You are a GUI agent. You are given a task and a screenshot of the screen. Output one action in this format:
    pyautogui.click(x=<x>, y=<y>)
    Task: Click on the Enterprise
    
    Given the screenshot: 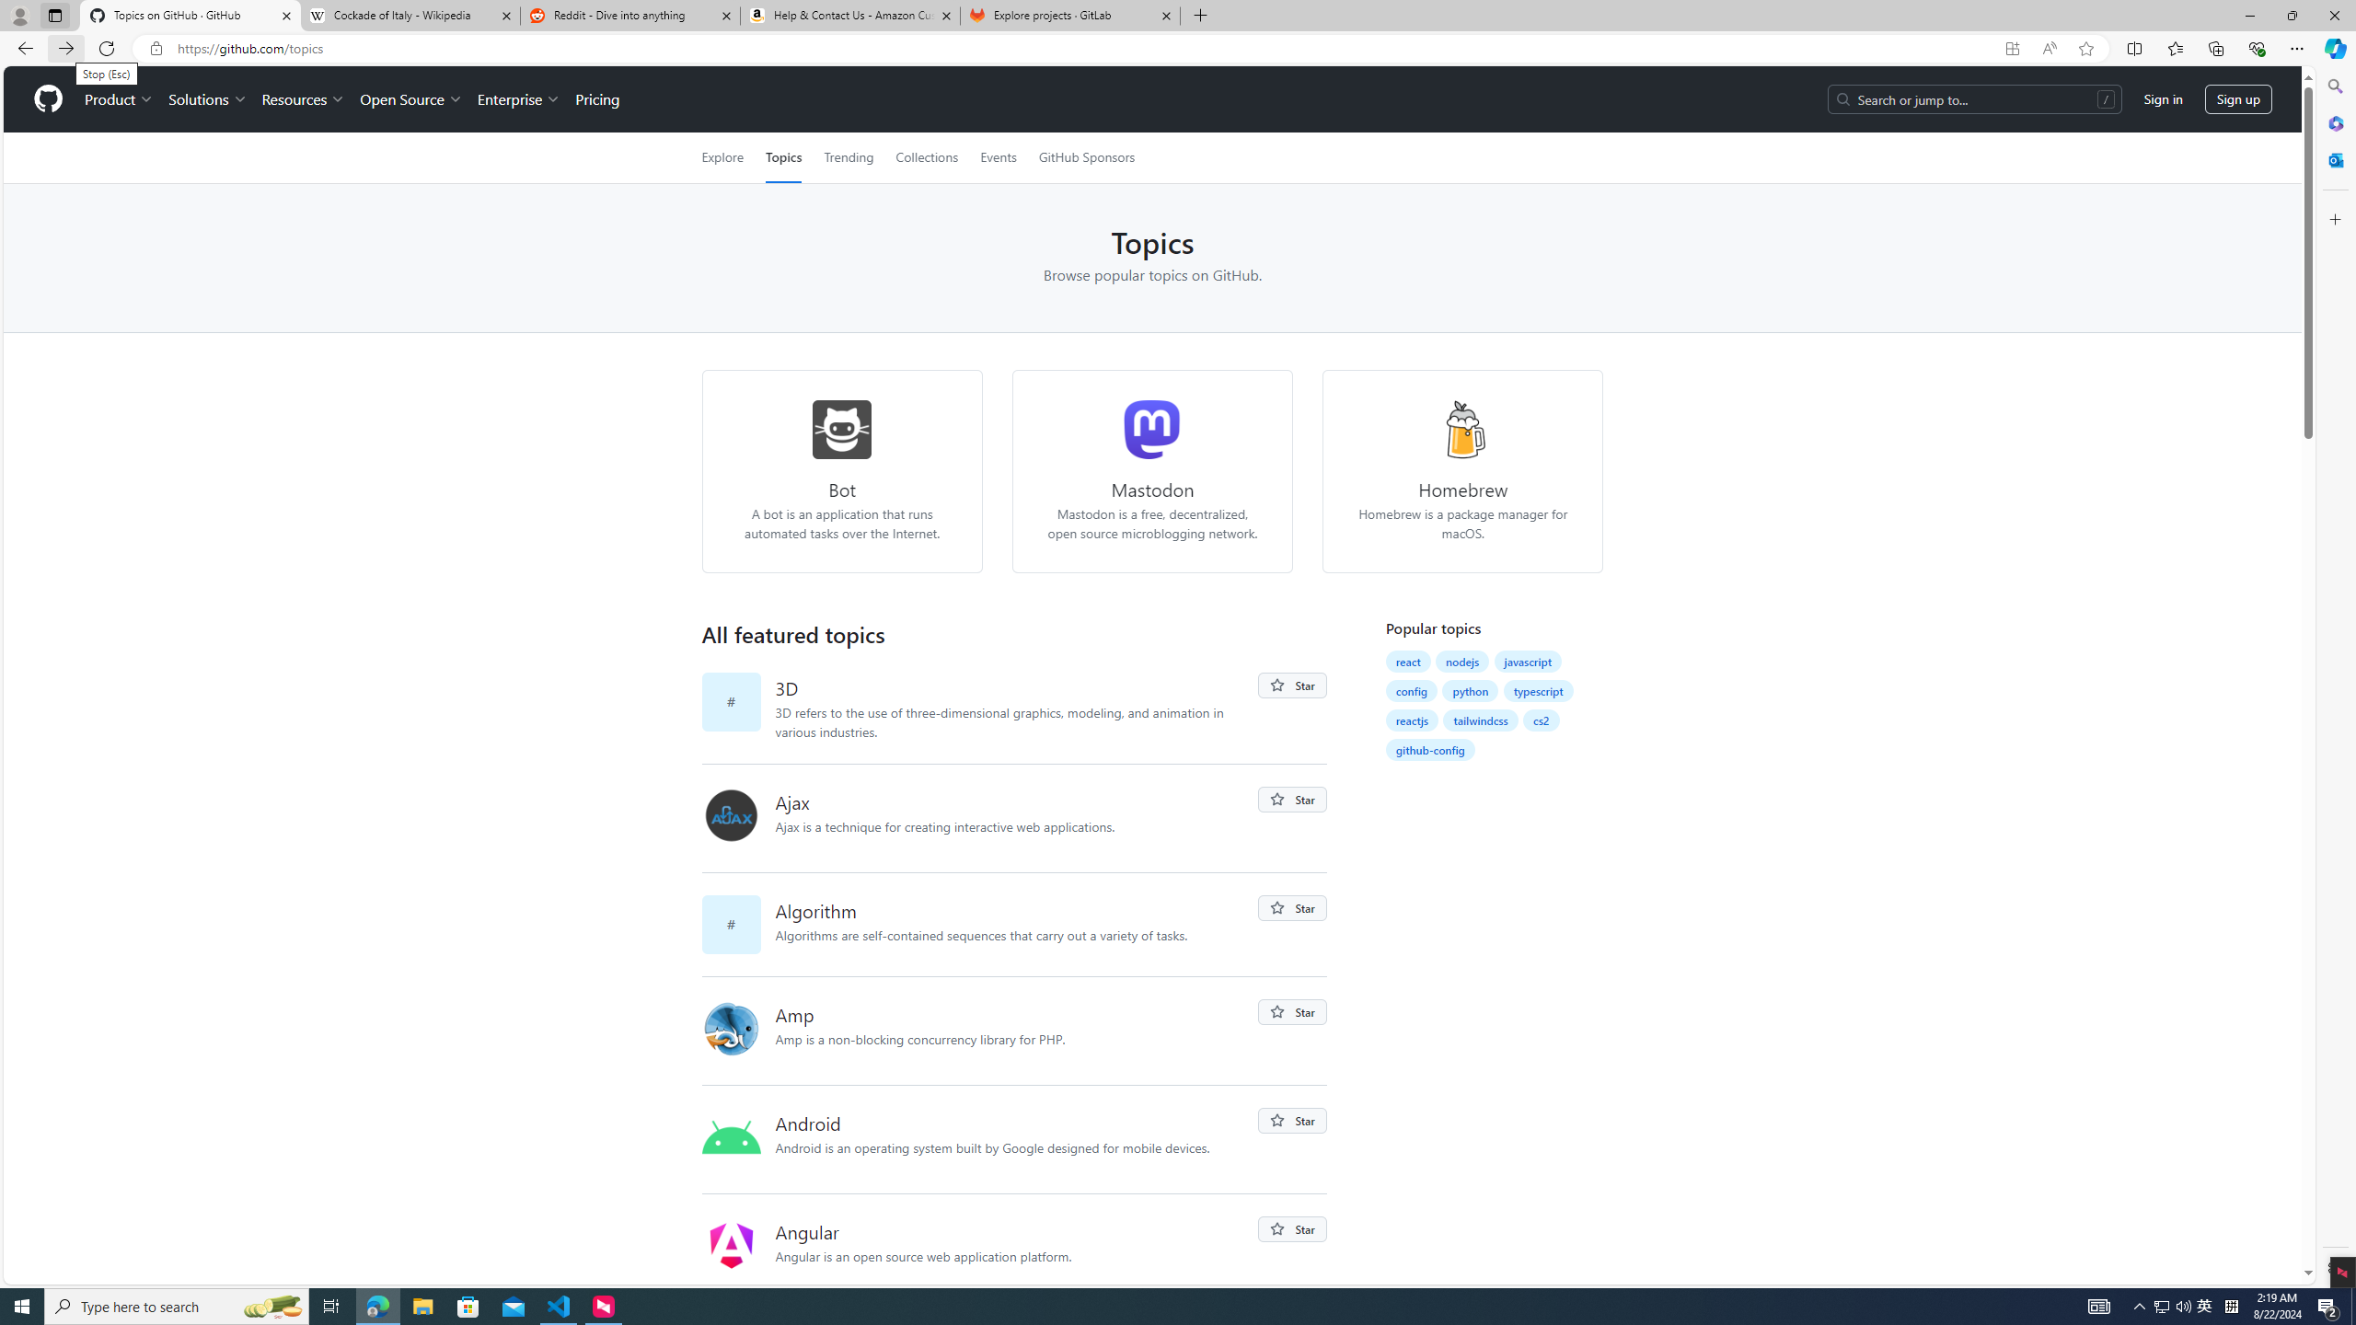 What is the action you would take?
    pyautogui.click(x=517, y=99)
    